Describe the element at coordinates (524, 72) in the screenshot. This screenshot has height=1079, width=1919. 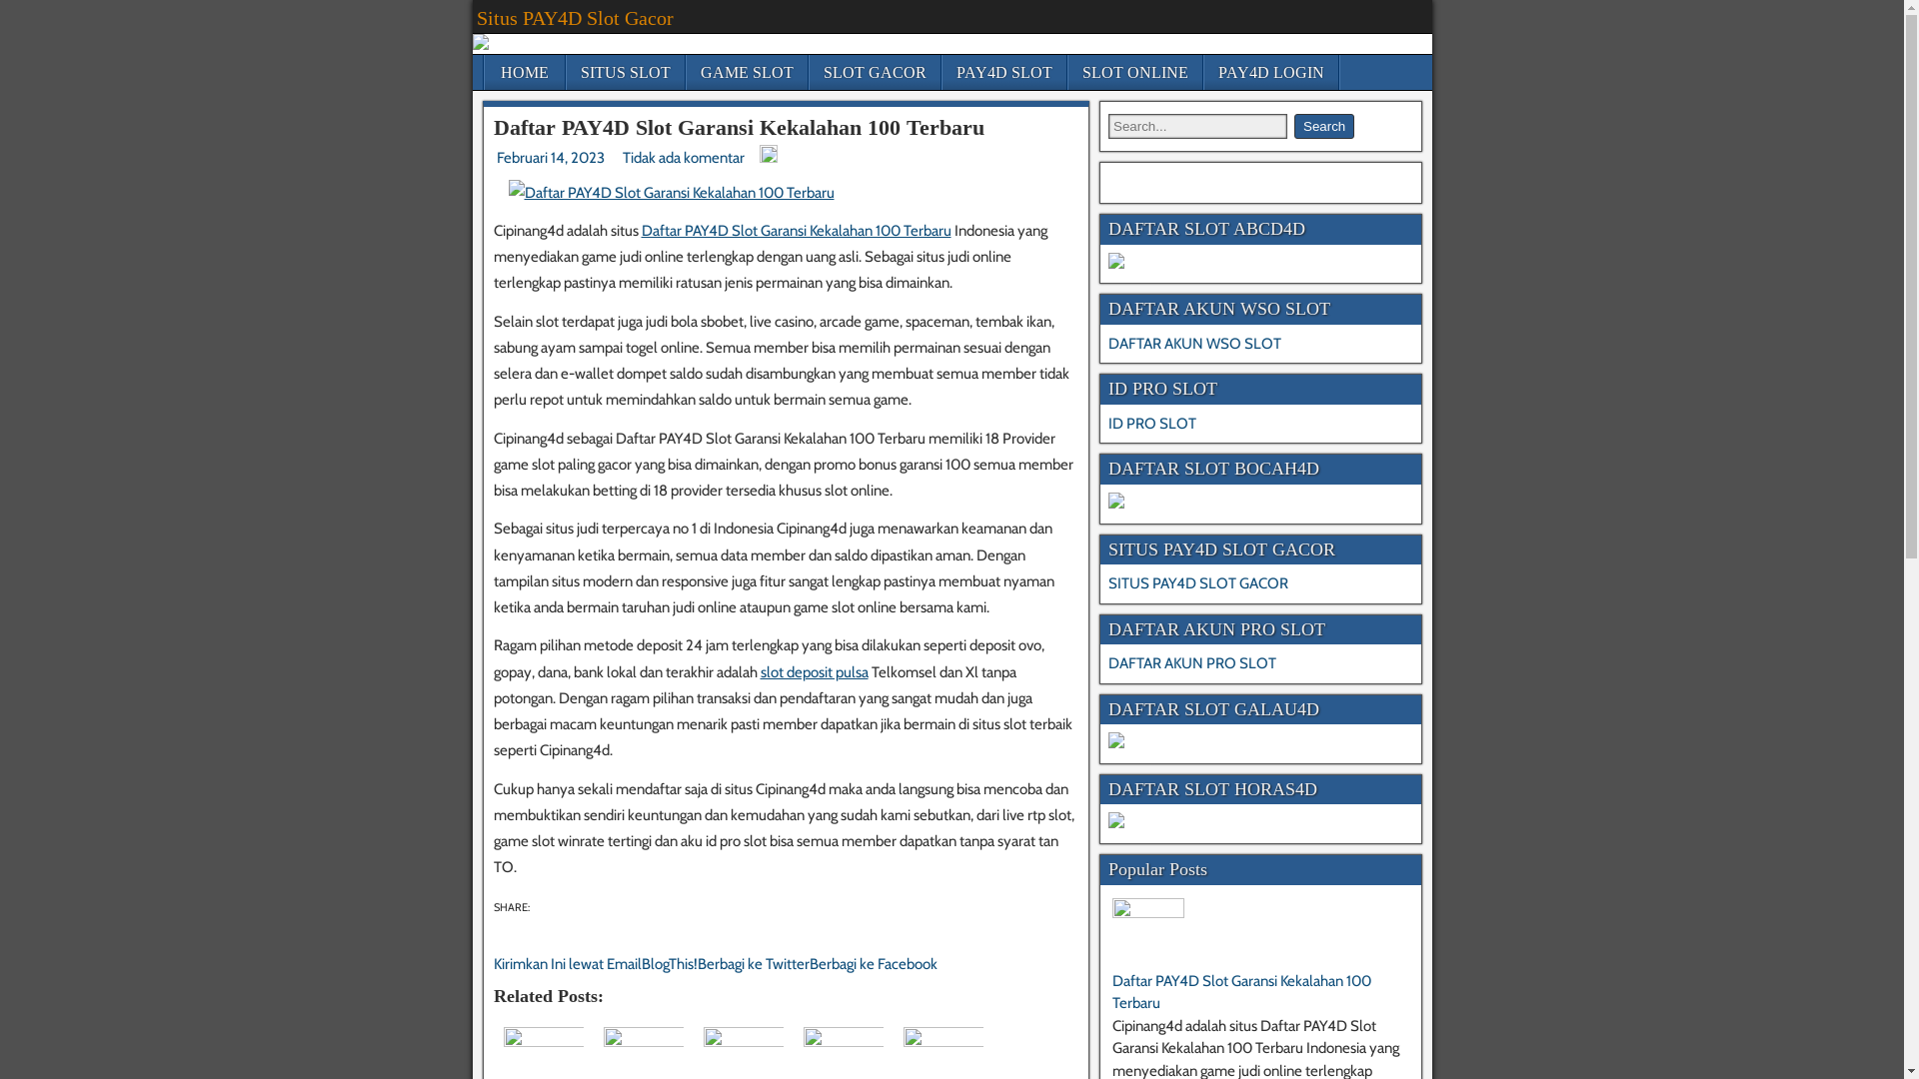
I see `HOME` at that location.